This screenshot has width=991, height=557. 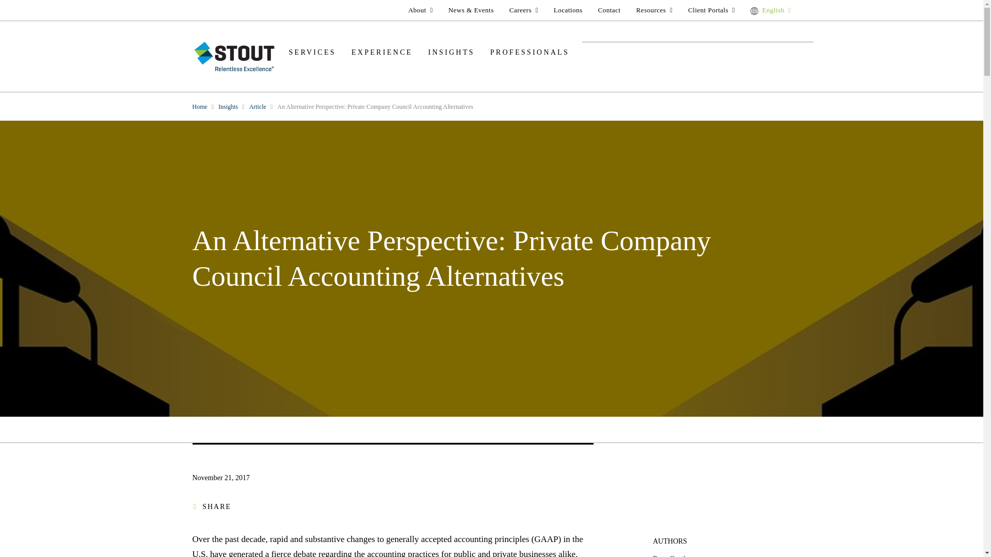 What do you see at coordinates (523, 10) in the screenshot?
I see `Careers  ` at bounding box center [523, 10].